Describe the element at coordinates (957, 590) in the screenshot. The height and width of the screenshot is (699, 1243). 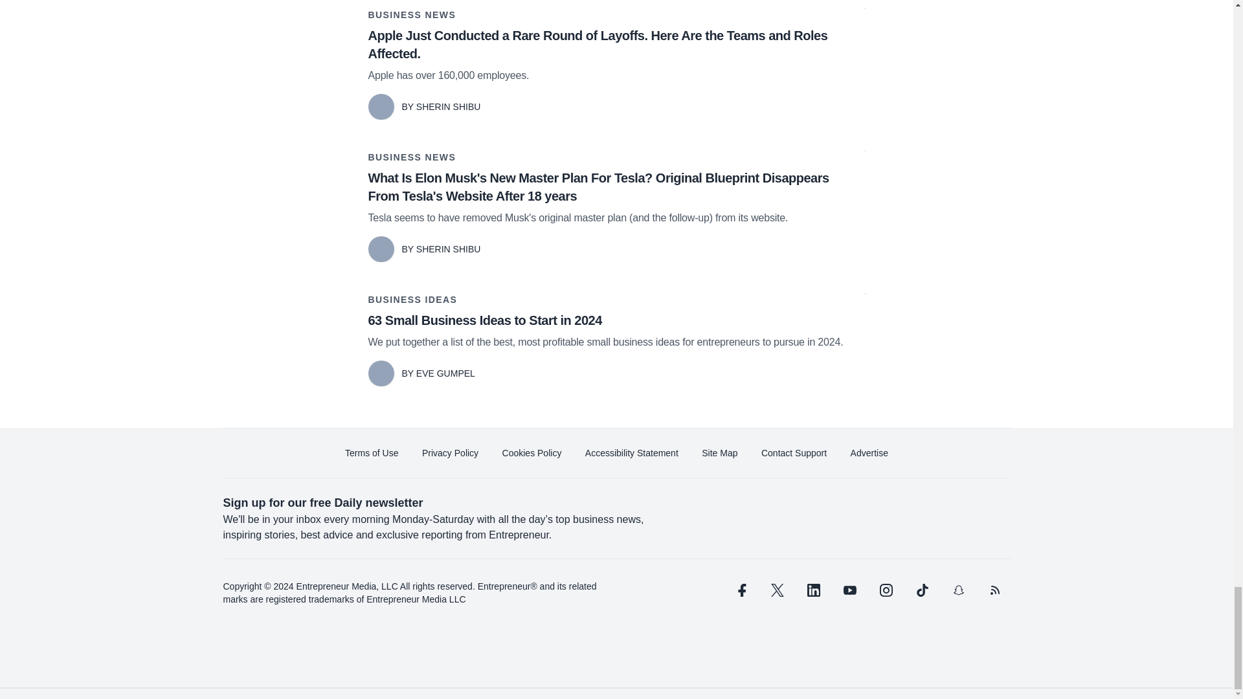
I see `snapchat` at that location.